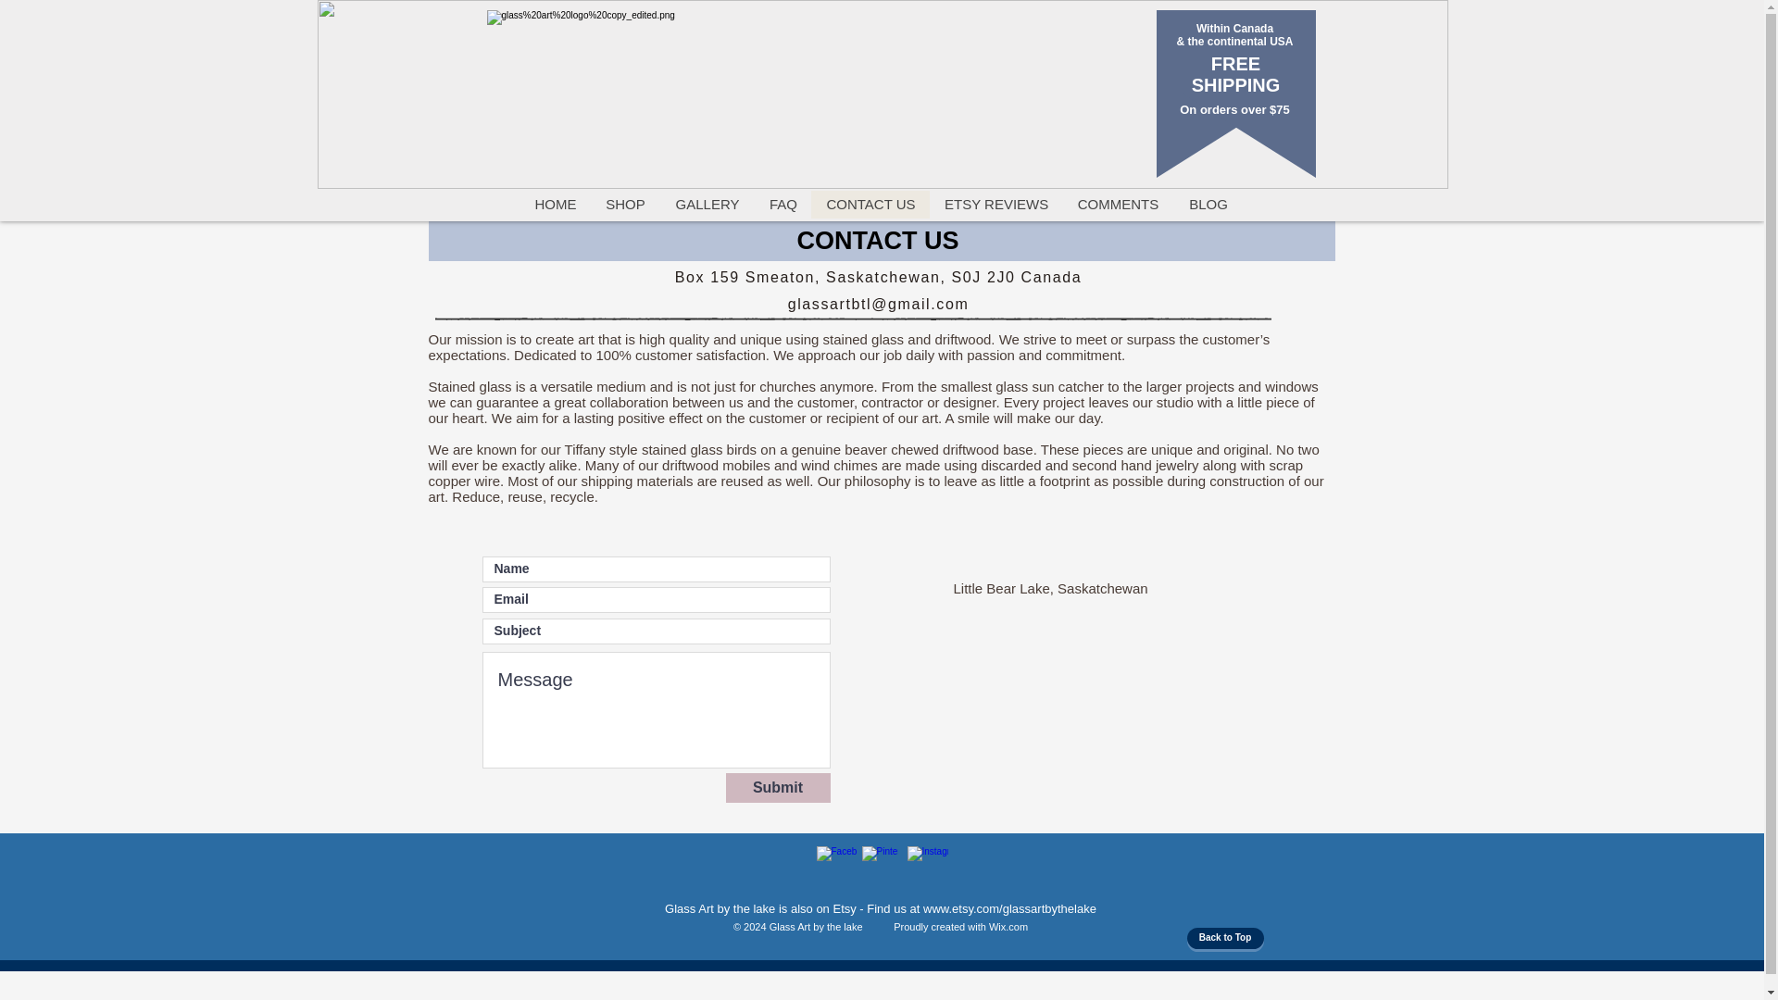 Image resolution: width=1778 pixels, height=1000 pixels. I want to click on Back to Top, so click(1226, 938).